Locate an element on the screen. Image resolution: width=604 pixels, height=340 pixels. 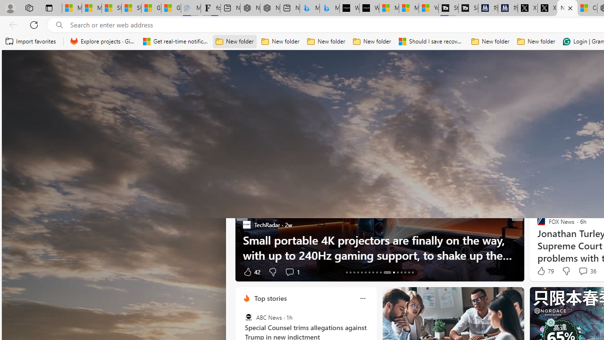
View comments 17 Comment is located at coordinates (582, 272).